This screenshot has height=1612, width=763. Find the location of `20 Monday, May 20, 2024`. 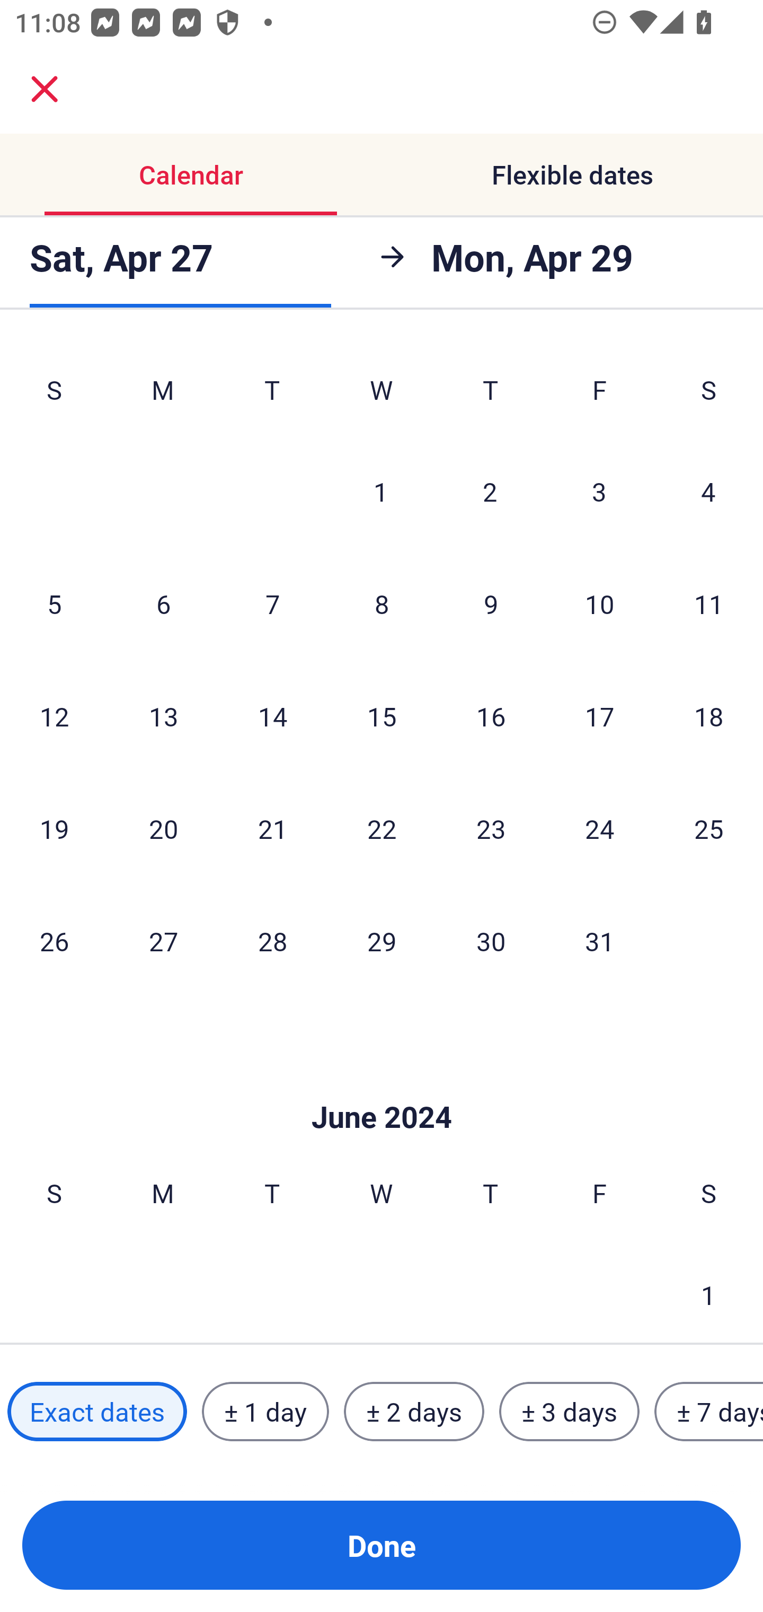

20 Monday, May 20, 2024 is located at coordinates (163, 828).